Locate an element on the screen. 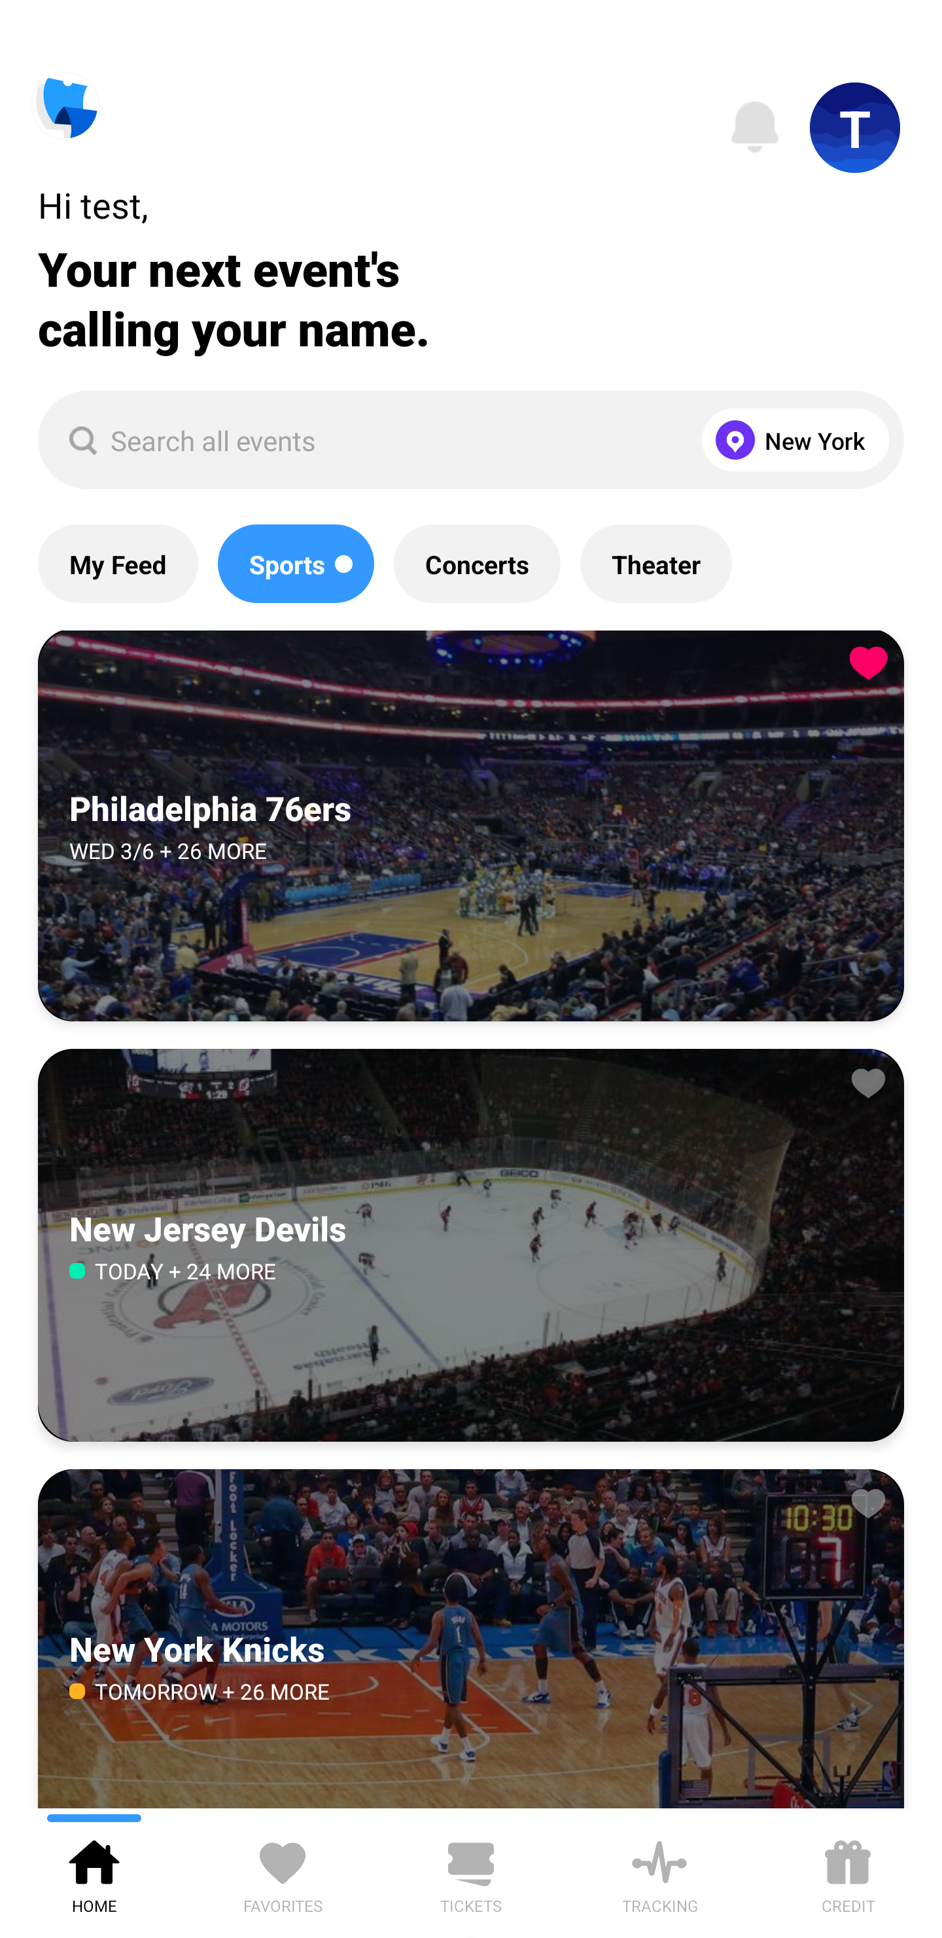  CREDIT is located at coordinates (848, 1873).